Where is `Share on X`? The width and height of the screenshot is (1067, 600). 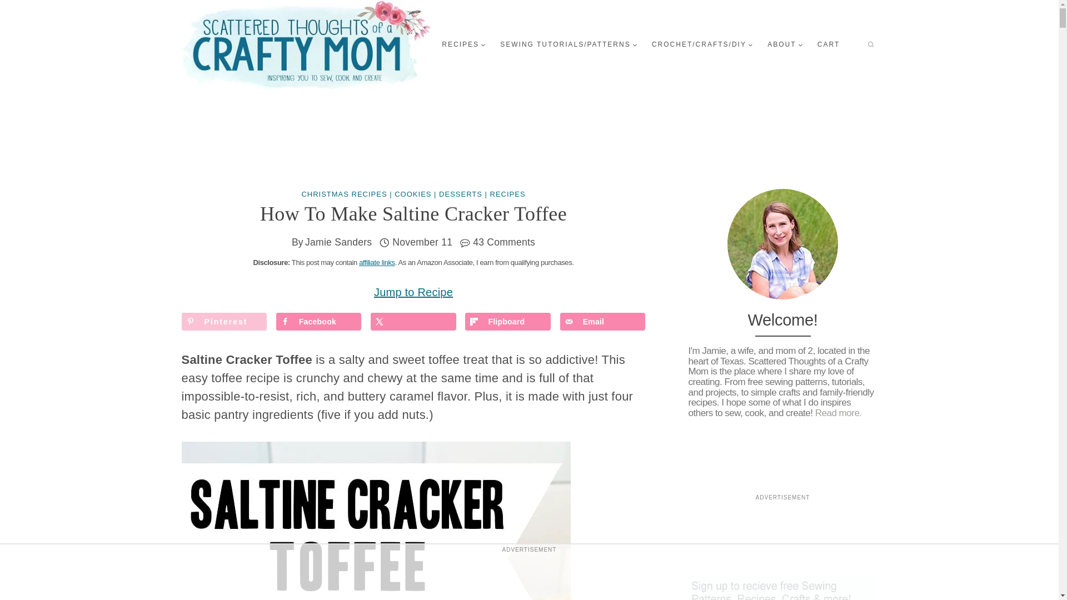 Share on X is located at coordinates (413, 321).